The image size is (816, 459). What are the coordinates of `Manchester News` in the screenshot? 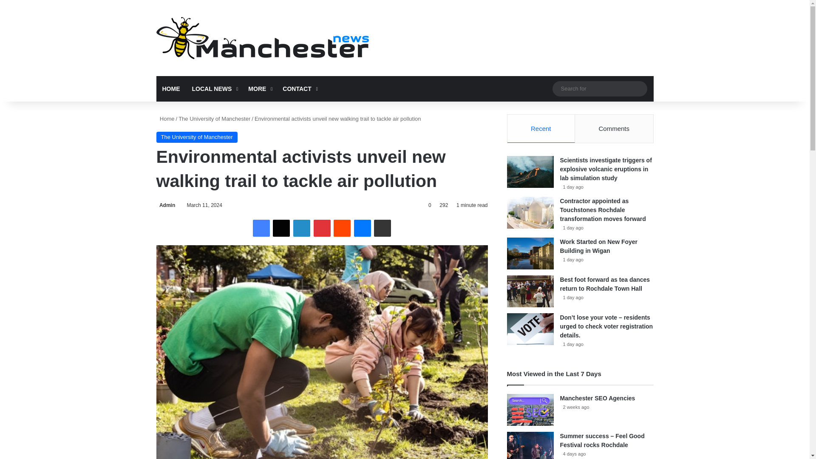 It's located at (263, 38).